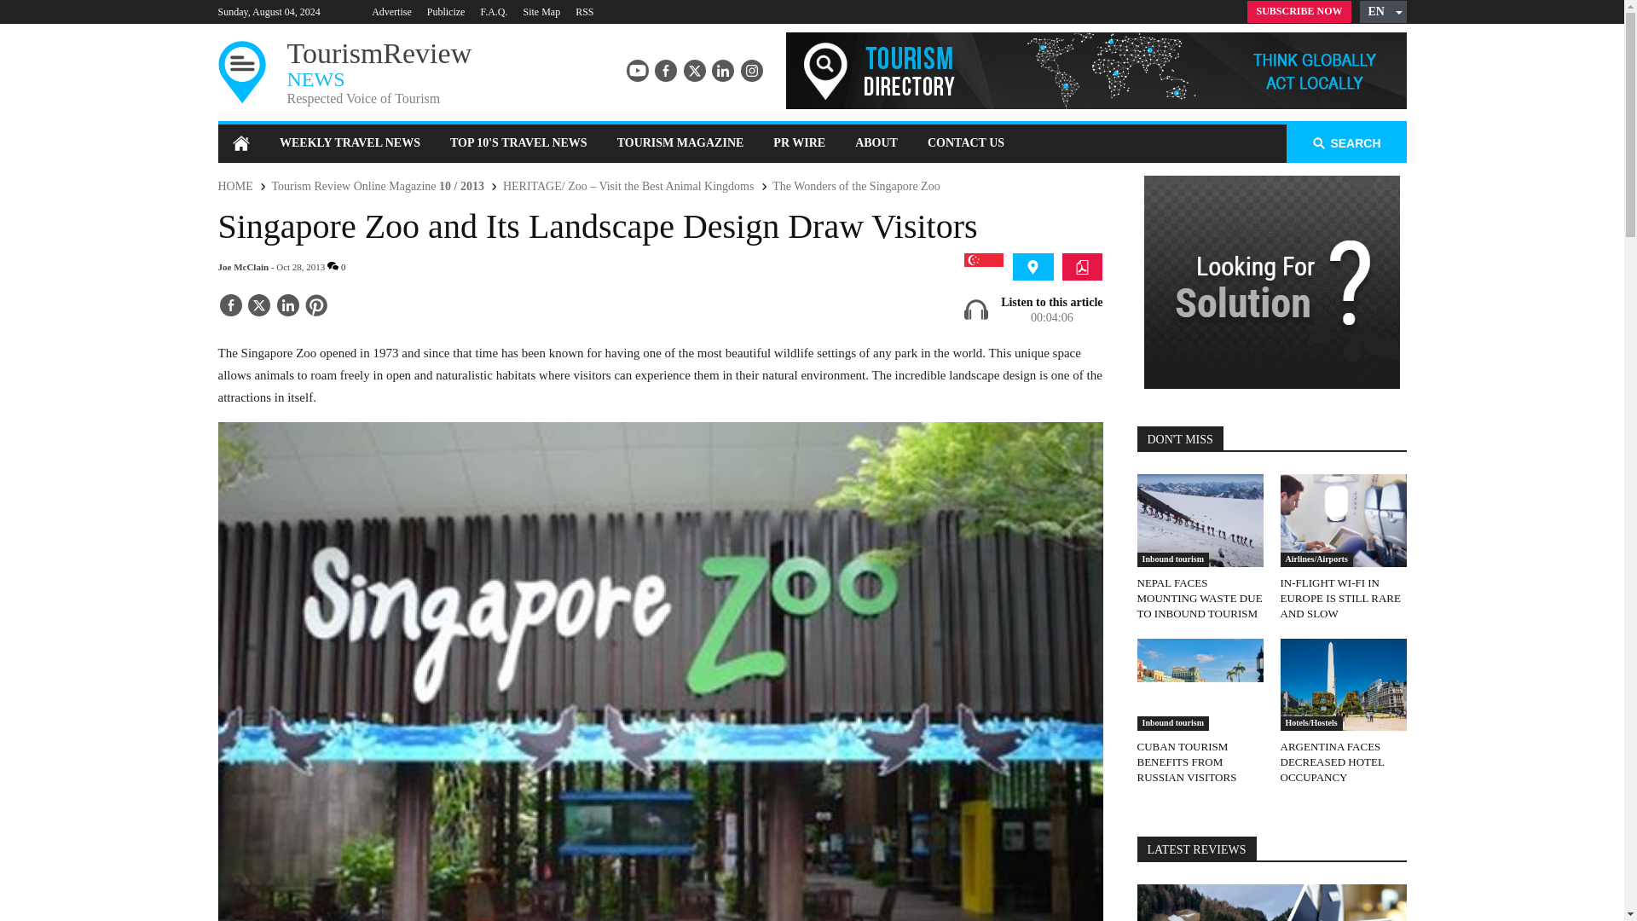  I want to click on SUBSCRIBE NOW, so click(965, 143).